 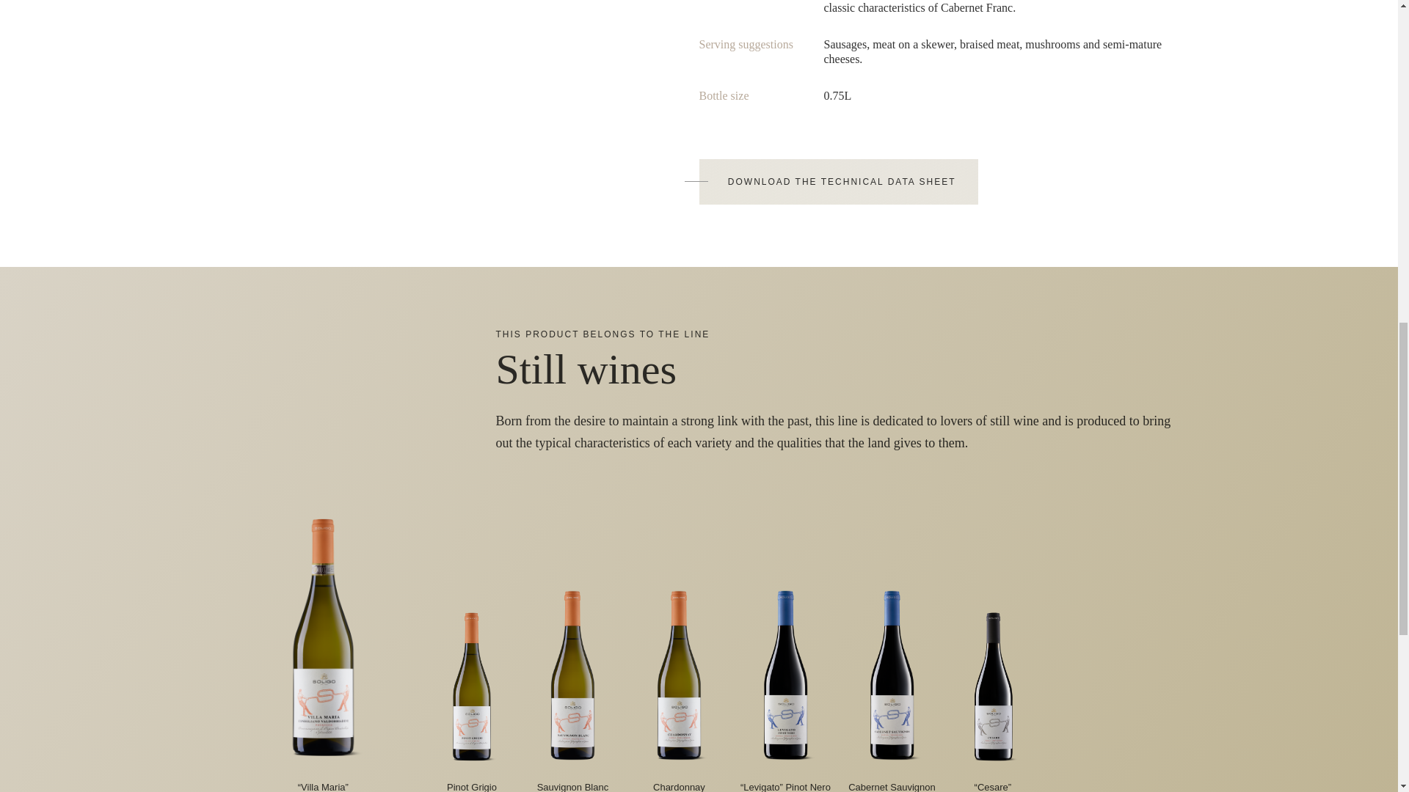 I want to click on DOWNLOAD THE TECHNICAL DATA SHEET, so click(x=838, y=182).